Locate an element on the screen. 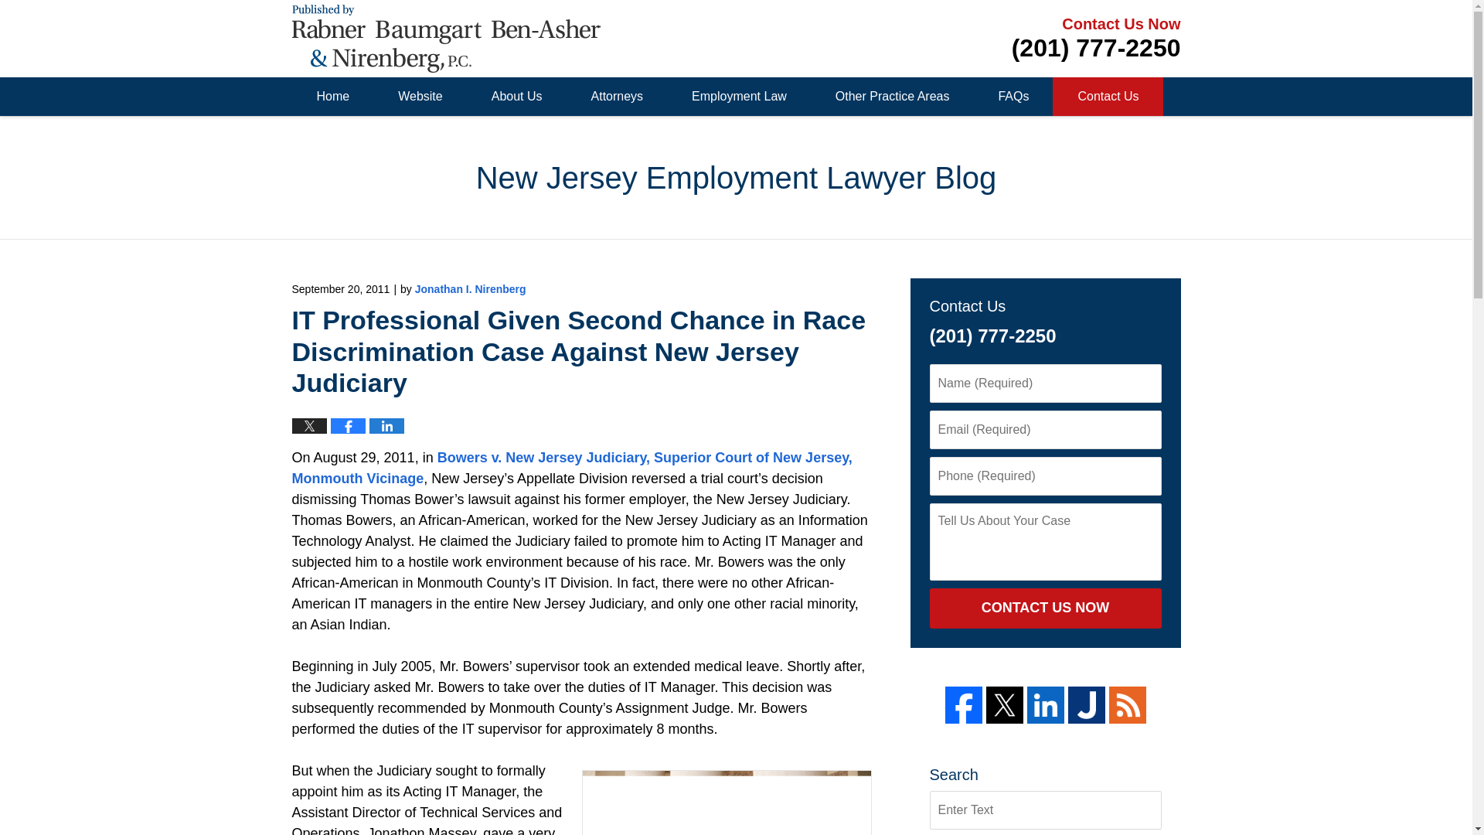 This screenshot has width=1484, height=835. Other Practice Areas is located at coordinates (892, 97).